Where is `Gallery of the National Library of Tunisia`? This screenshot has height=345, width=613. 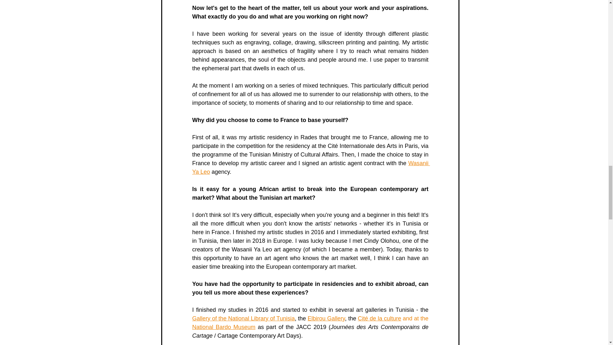 Gallery of the National Library of Tunisia is located at coordinates (243, 318).